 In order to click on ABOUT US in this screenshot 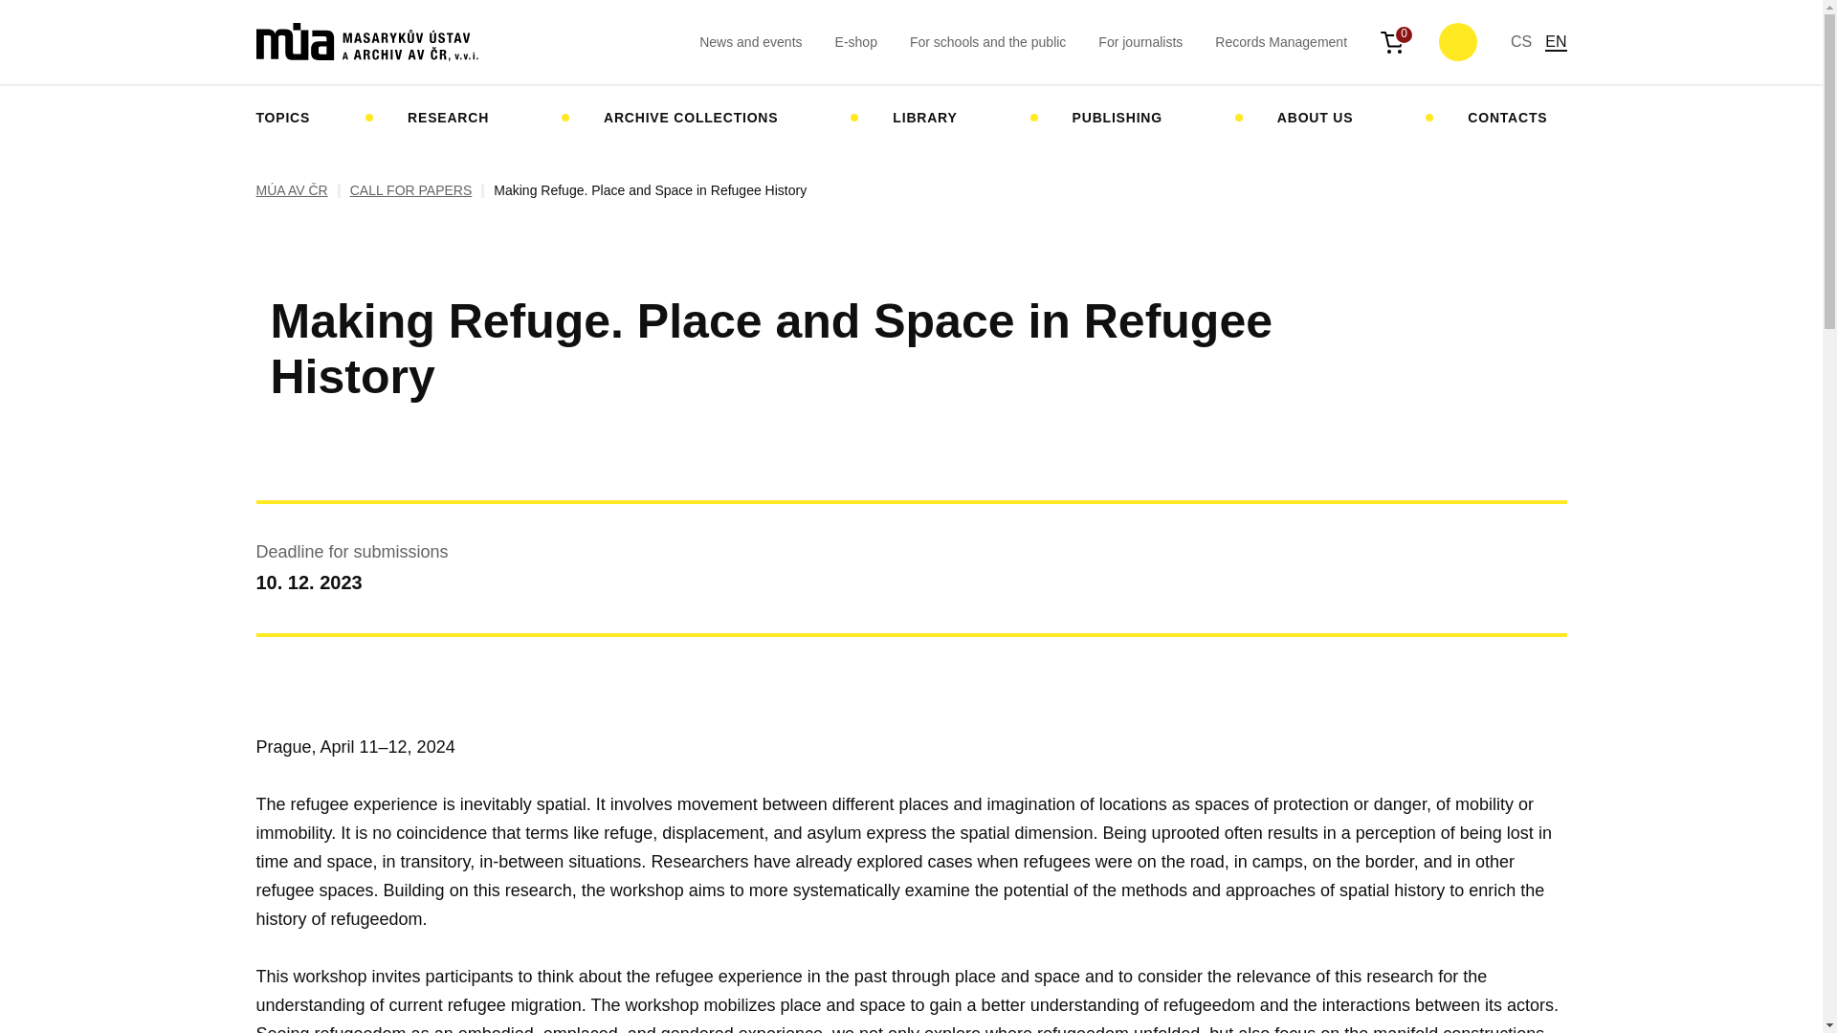, I will do `click(1324, 117)`.